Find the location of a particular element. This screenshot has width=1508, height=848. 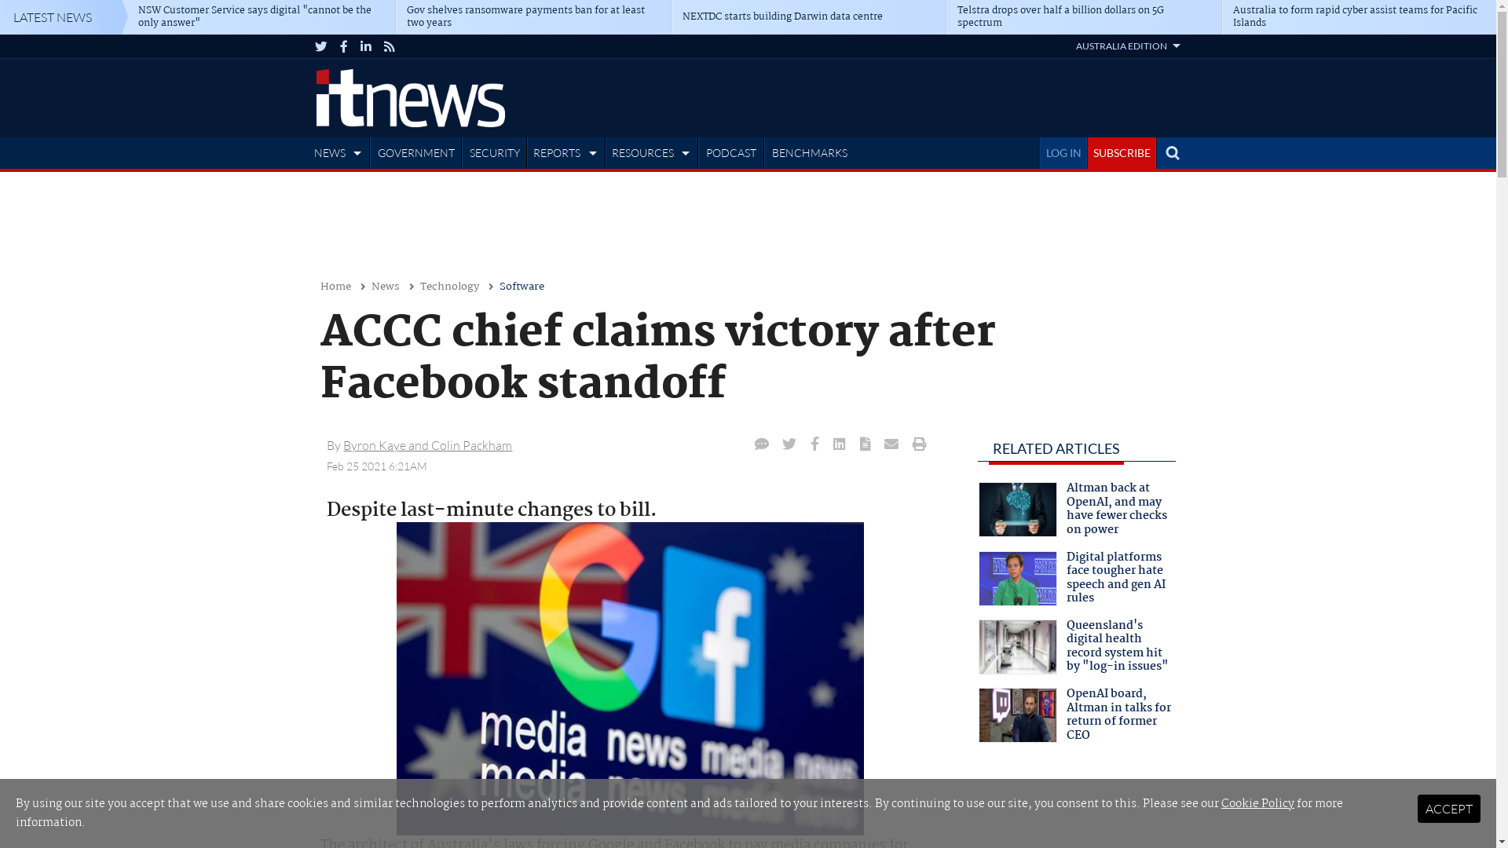

RESOURCES is located at coordinates (653, 153).